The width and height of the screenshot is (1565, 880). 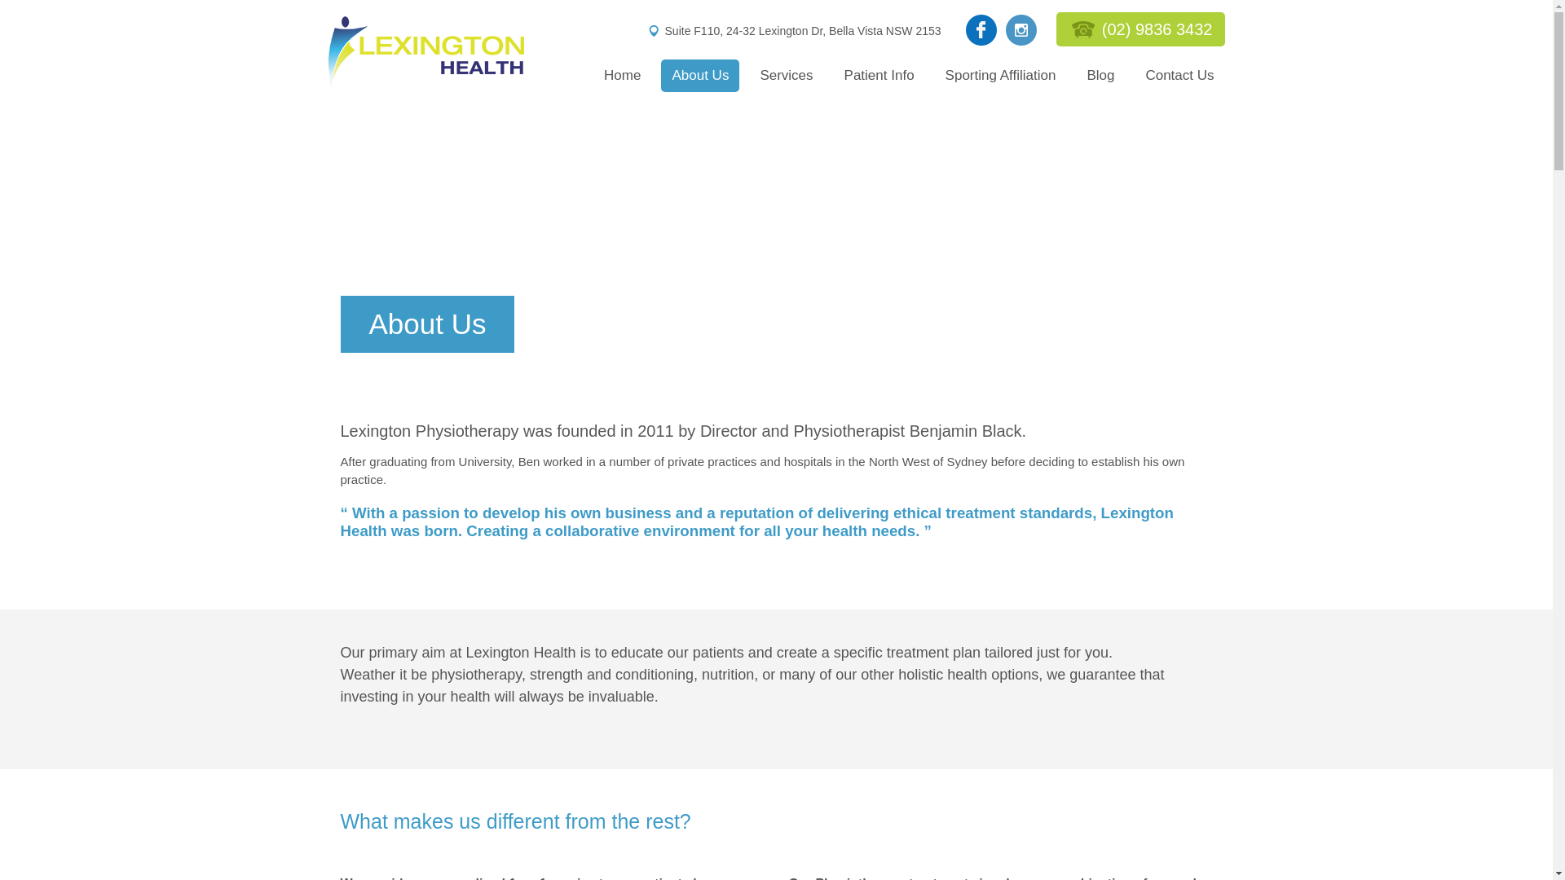 I want to click on Patient Info, so click(x=879, y=76).